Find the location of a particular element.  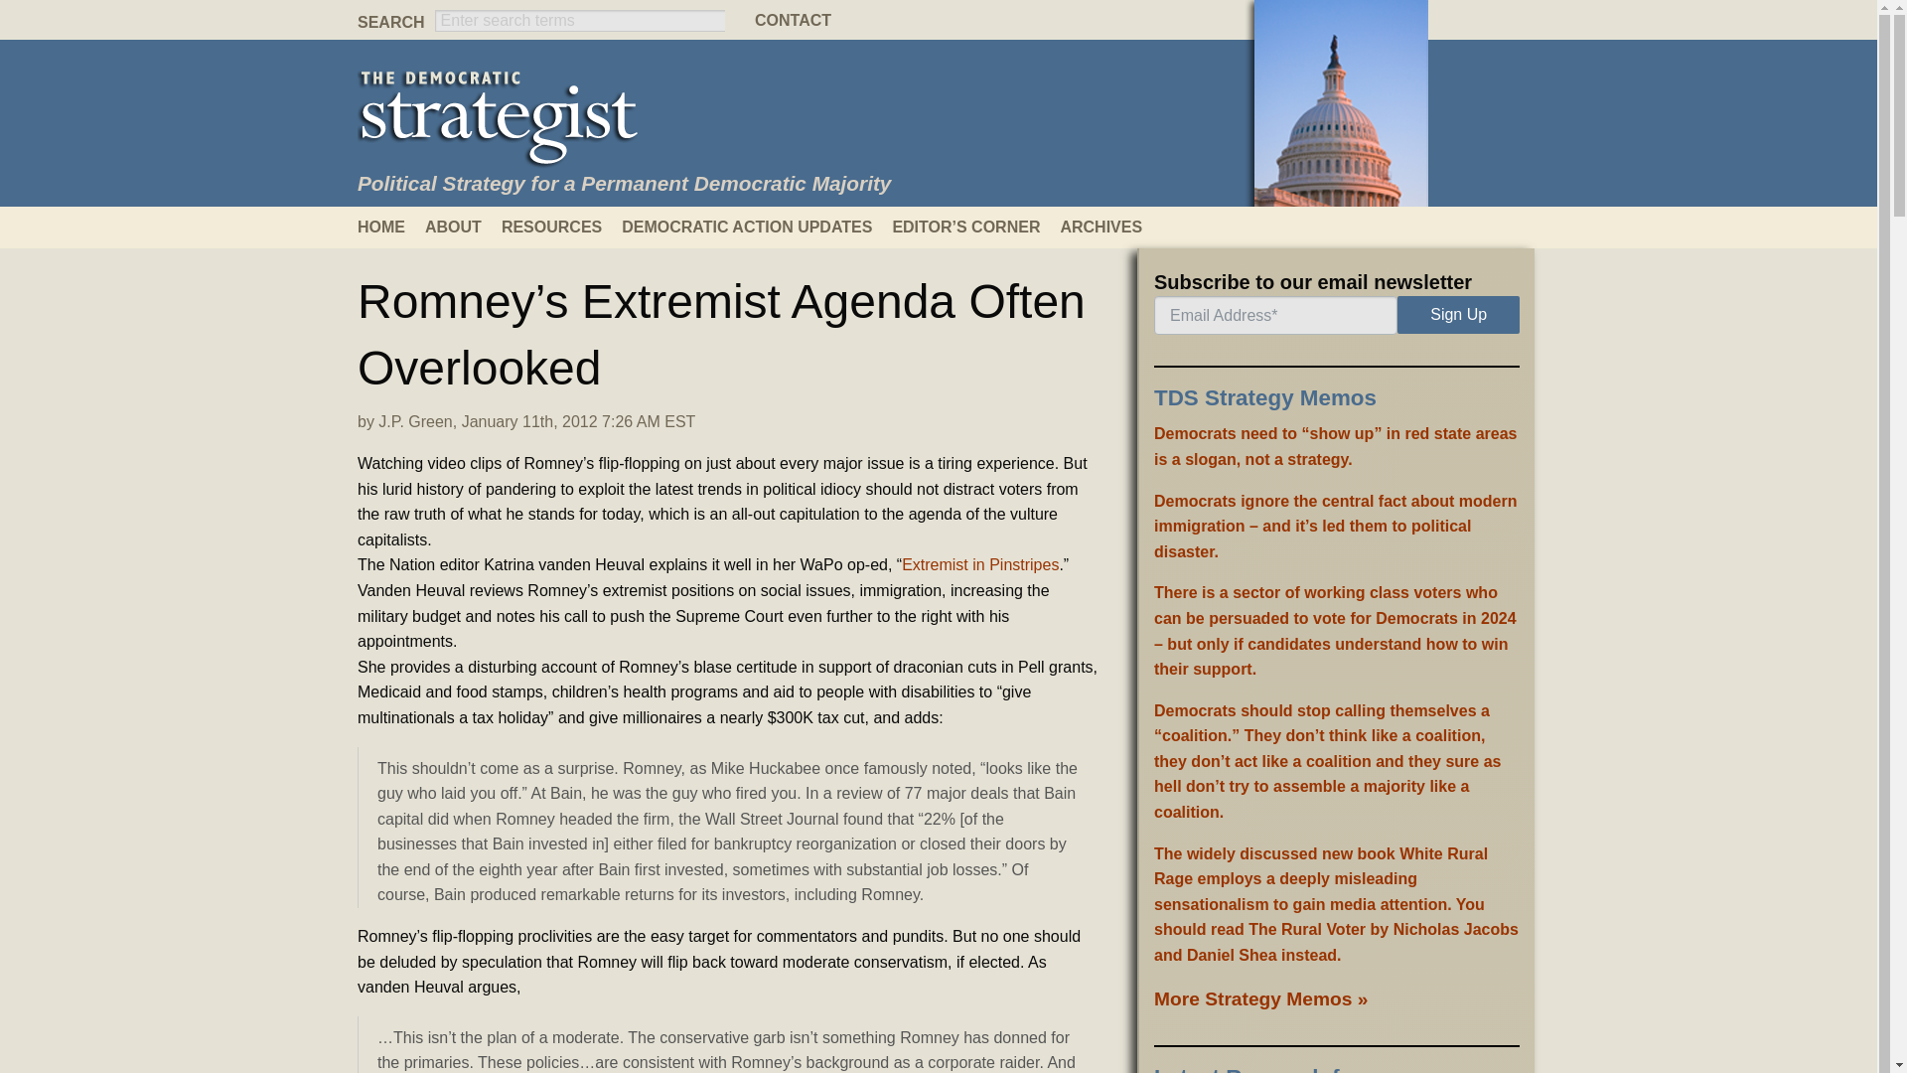

About is located at coordinates (463, 227).